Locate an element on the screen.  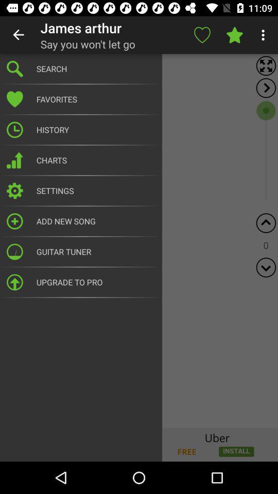
scroll down the sheet is located at coordinates (266, 268).